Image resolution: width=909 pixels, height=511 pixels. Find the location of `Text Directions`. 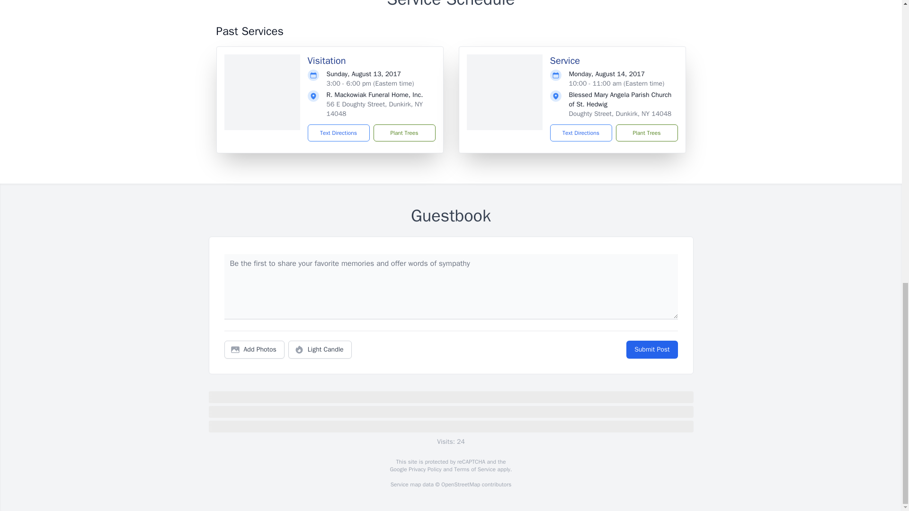

Text Directions is located at coordinates (580, 133).